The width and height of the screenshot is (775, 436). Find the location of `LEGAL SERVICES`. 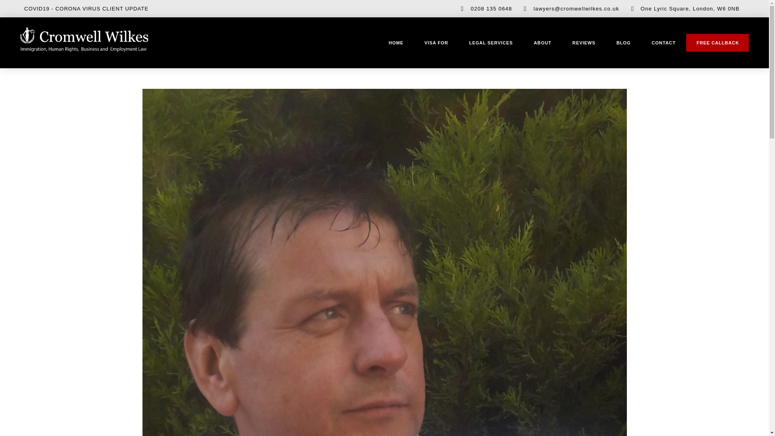

LEGAL SERVICES is located at coordinates (491, 43).